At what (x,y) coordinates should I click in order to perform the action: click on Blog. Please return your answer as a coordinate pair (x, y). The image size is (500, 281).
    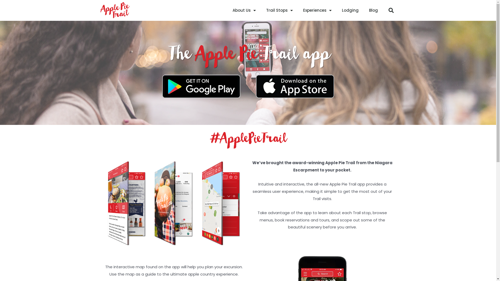
    Looking at the image, I should click on (373, 10).